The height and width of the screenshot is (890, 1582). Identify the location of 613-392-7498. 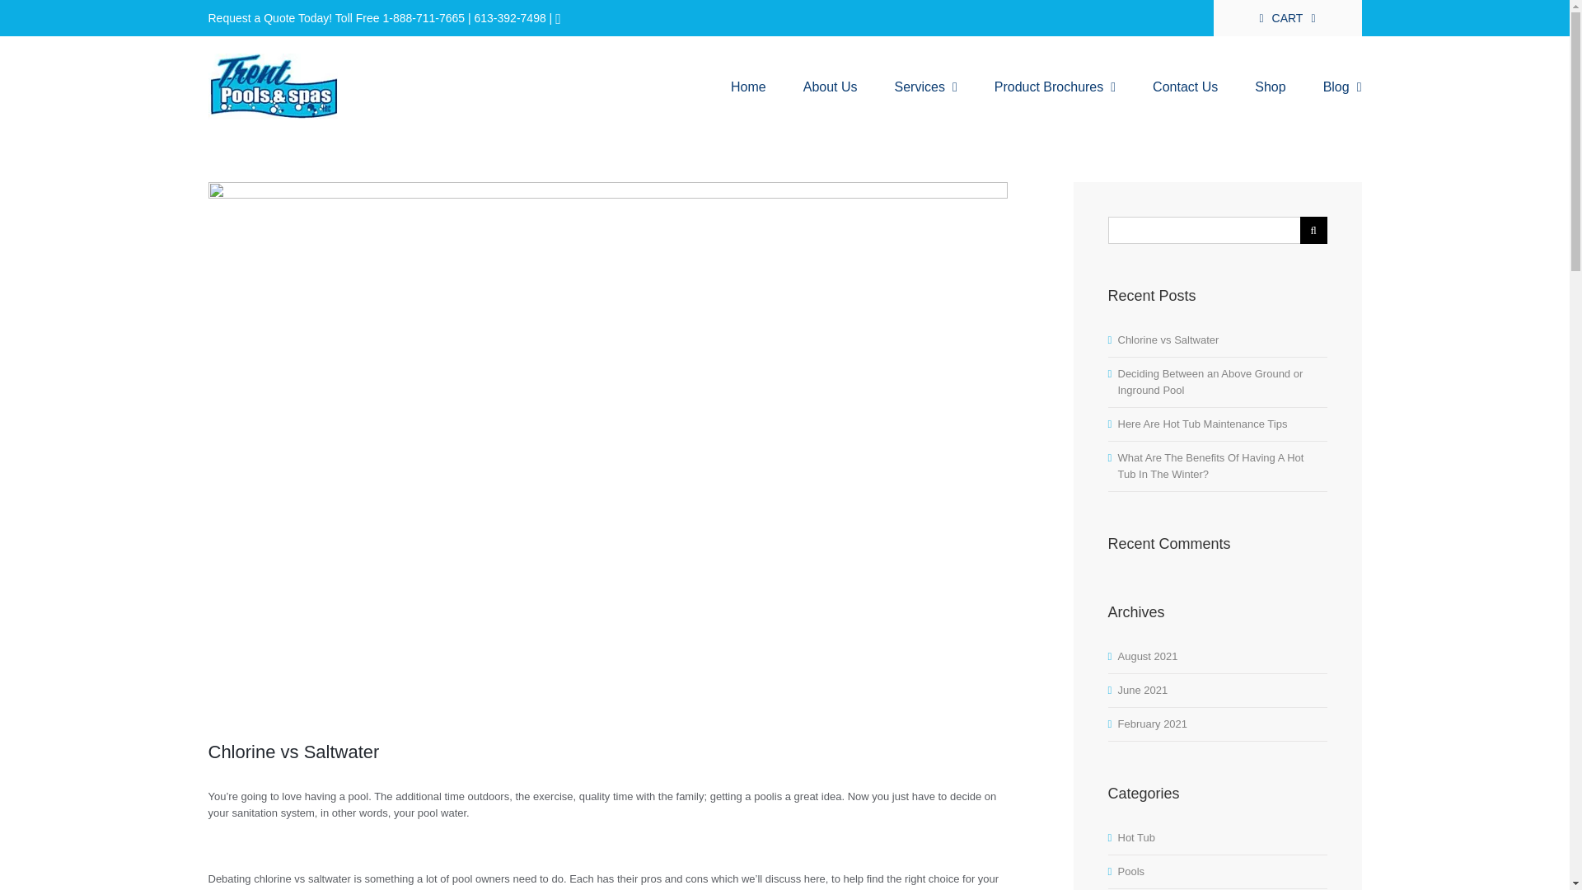
(510, 18).